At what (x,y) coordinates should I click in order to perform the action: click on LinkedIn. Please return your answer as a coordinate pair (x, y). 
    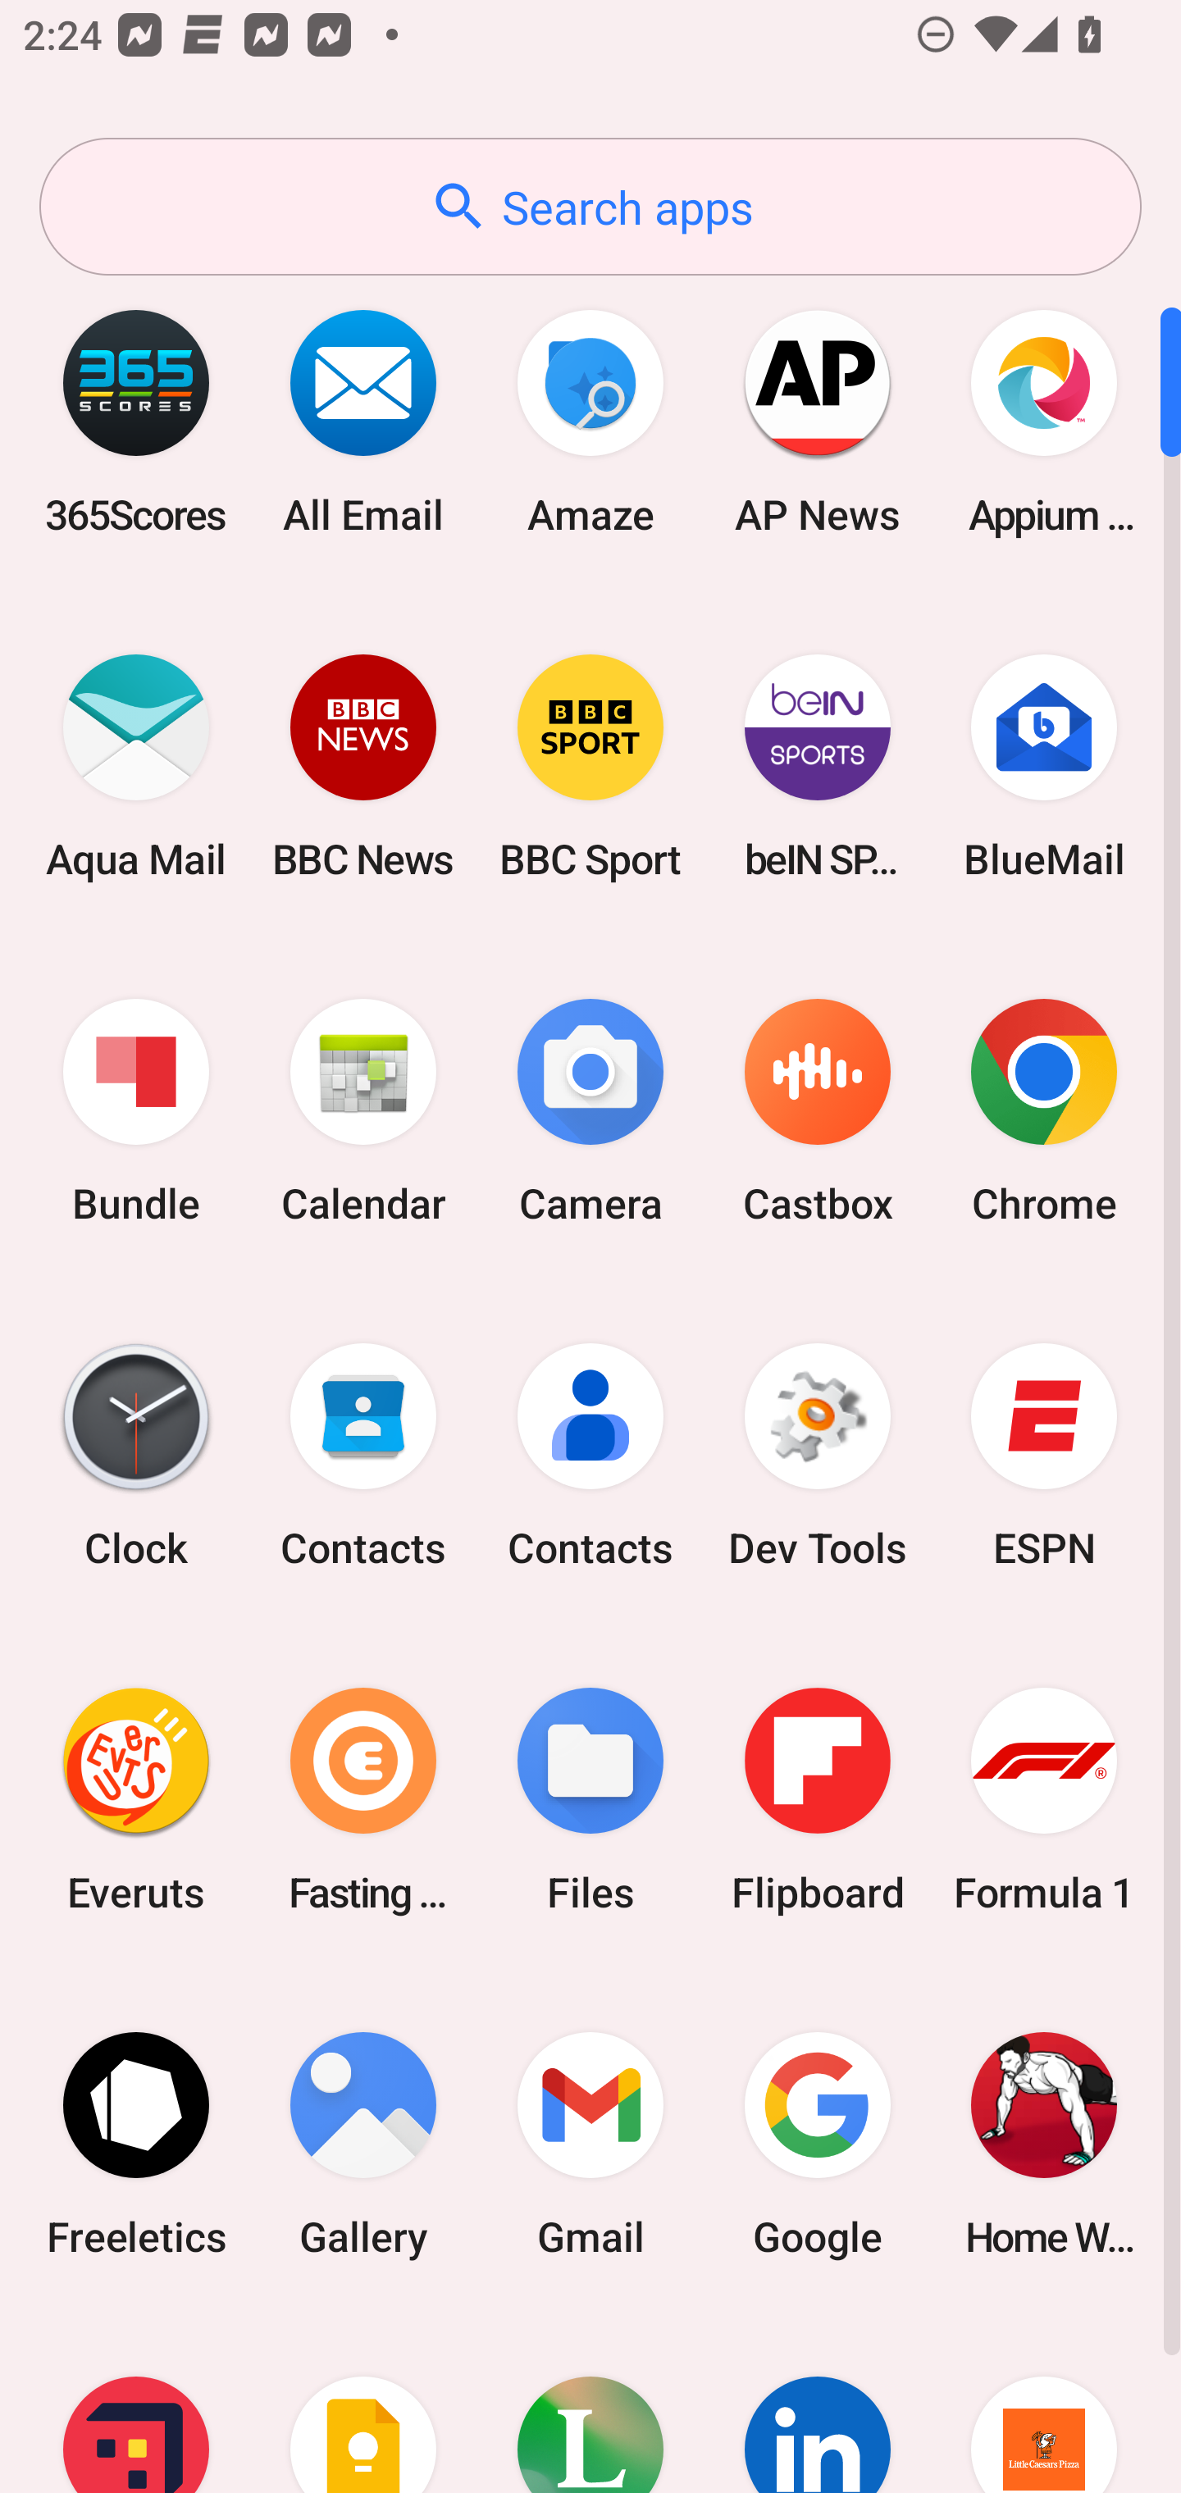
    Looking at the image, I should click on (817, 2404).